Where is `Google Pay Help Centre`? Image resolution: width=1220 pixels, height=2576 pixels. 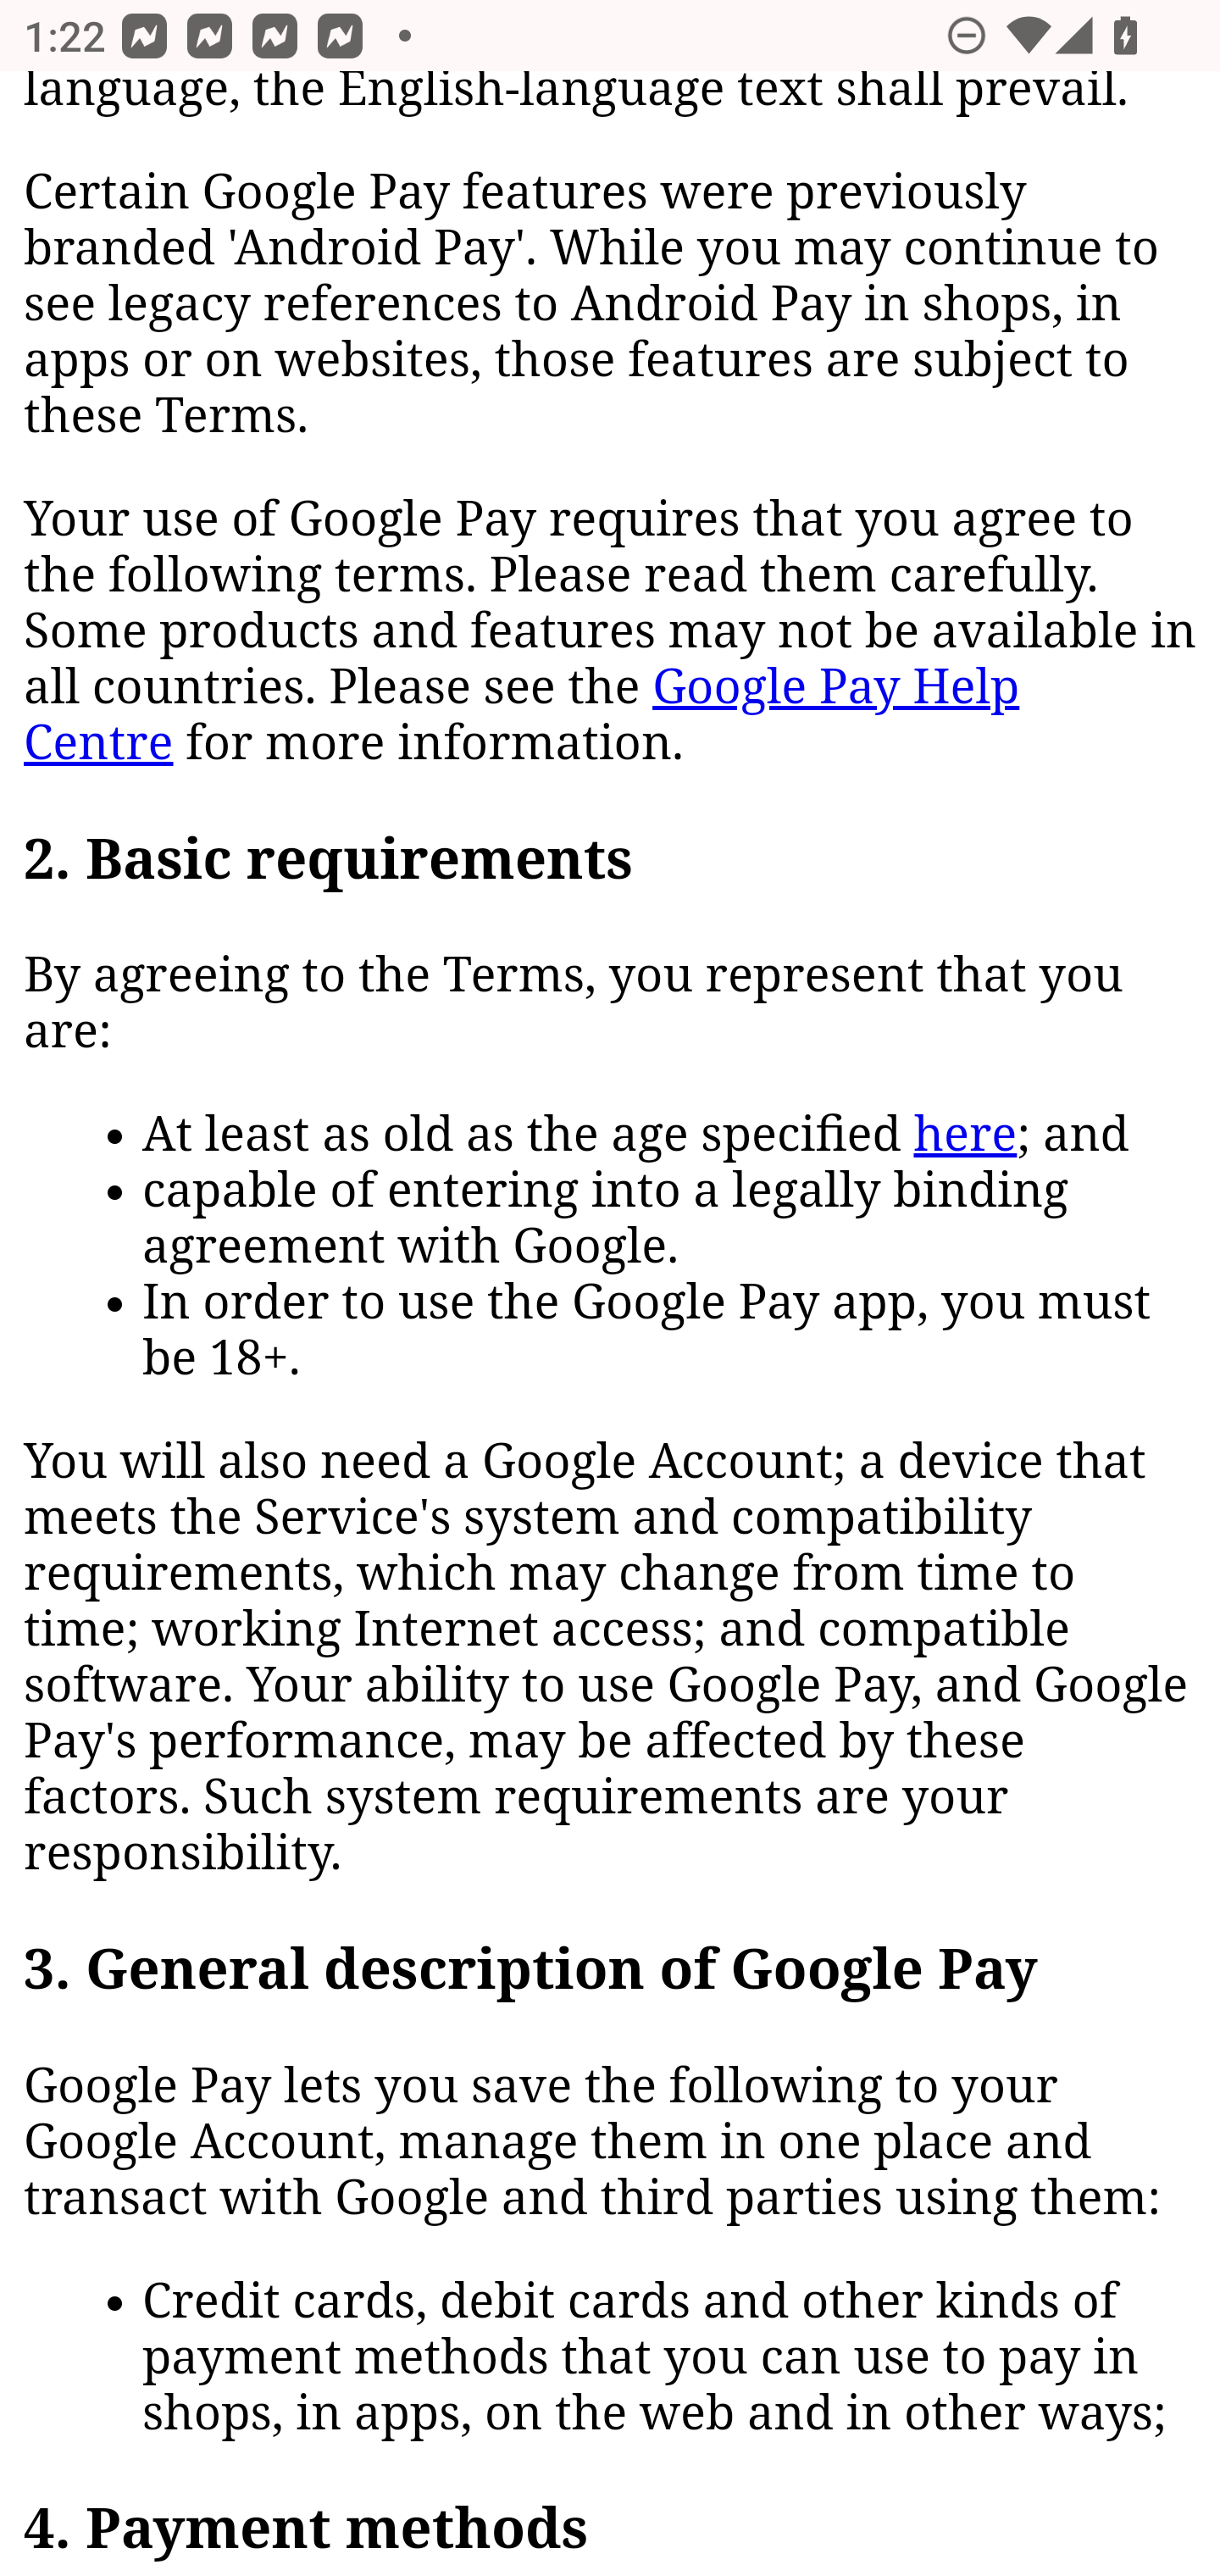 Google Pay Help Centre is located at coordinates (522, 716).